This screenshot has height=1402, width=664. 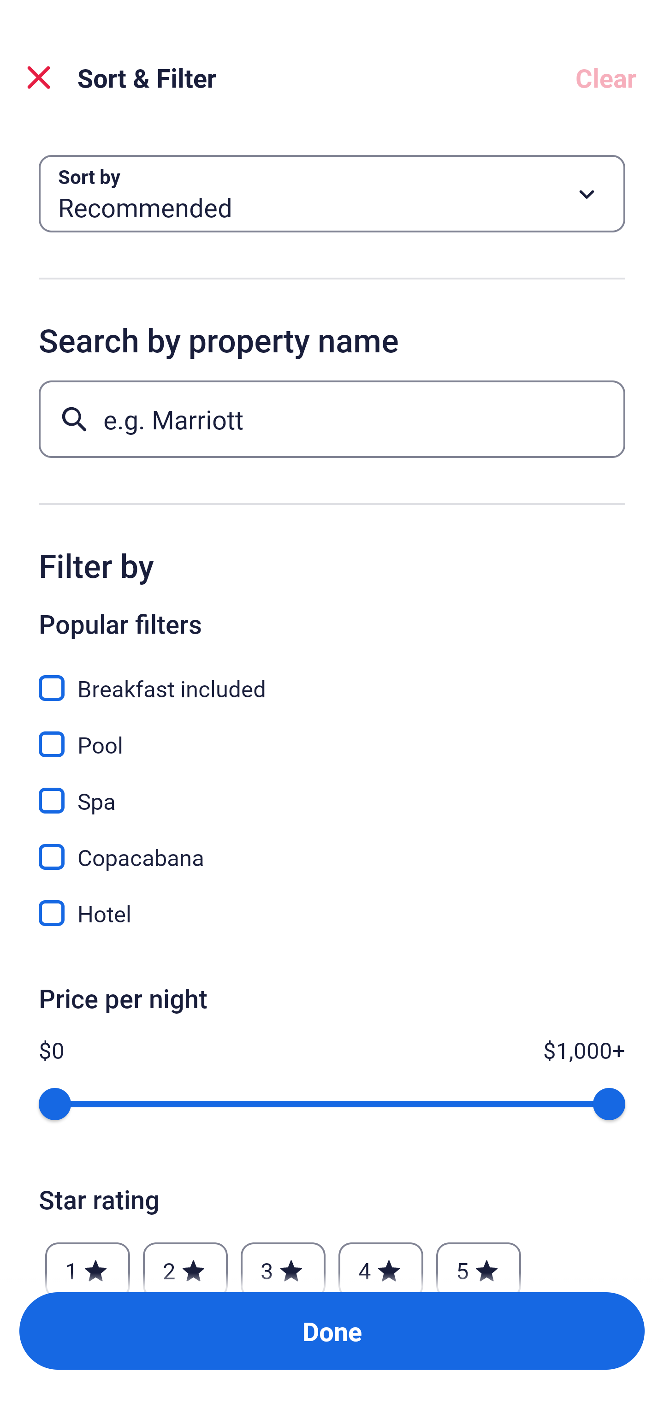 What do you see at coordinates (332, 790) in the screenshot?
I see `Spa, Spa` at bounding box center [332, 790].